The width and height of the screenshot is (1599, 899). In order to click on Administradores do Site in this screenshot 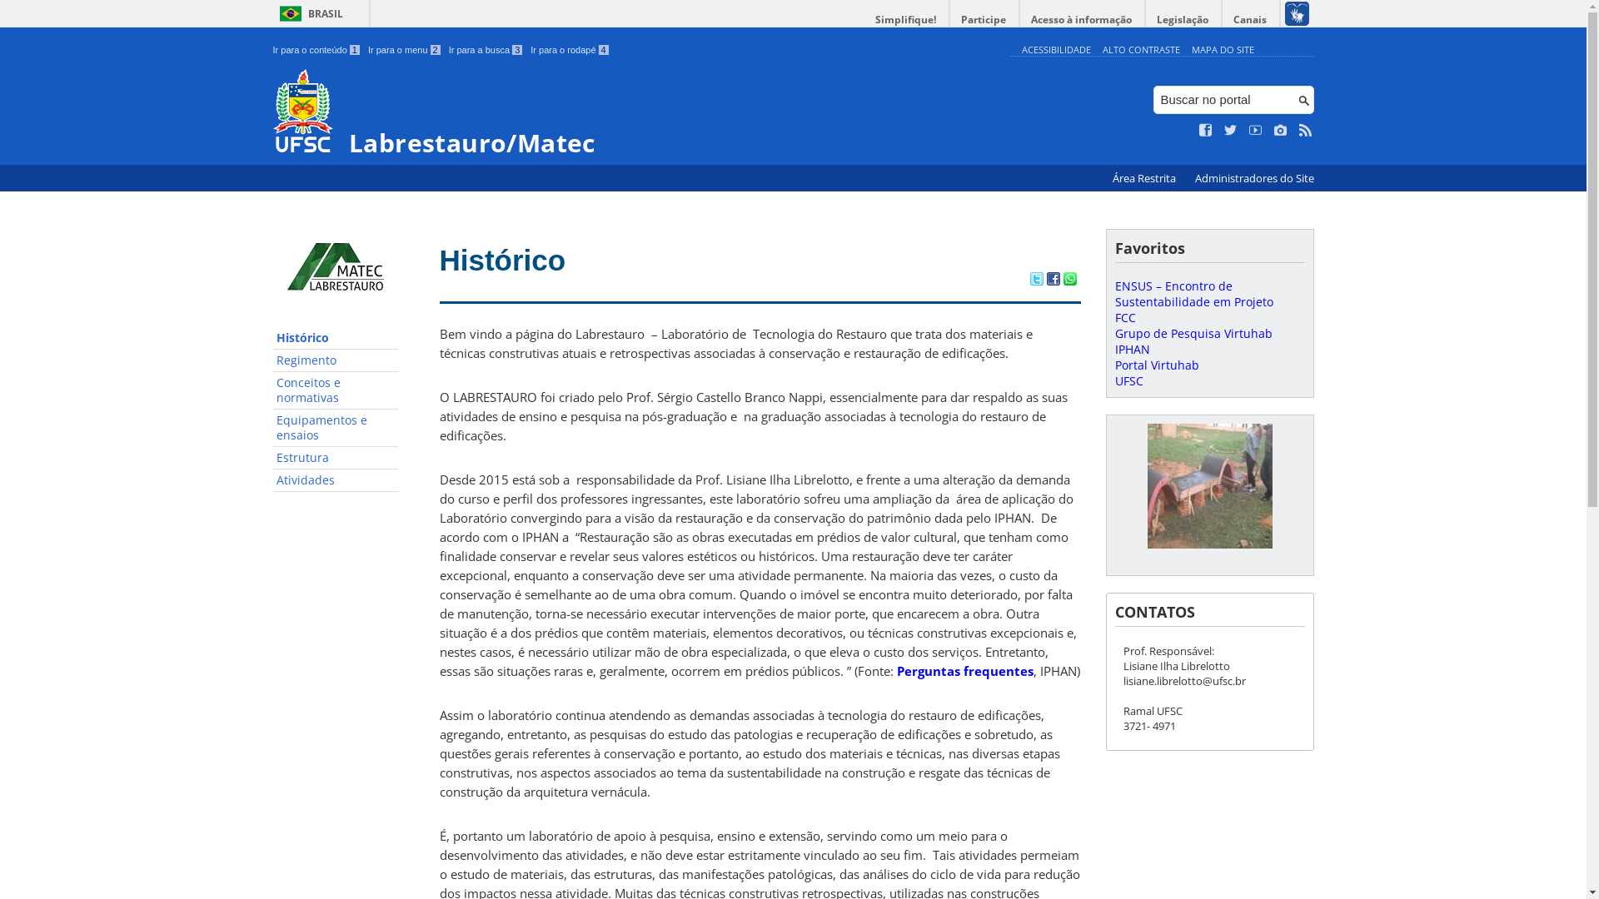, I will do `click(1254, 178)`.